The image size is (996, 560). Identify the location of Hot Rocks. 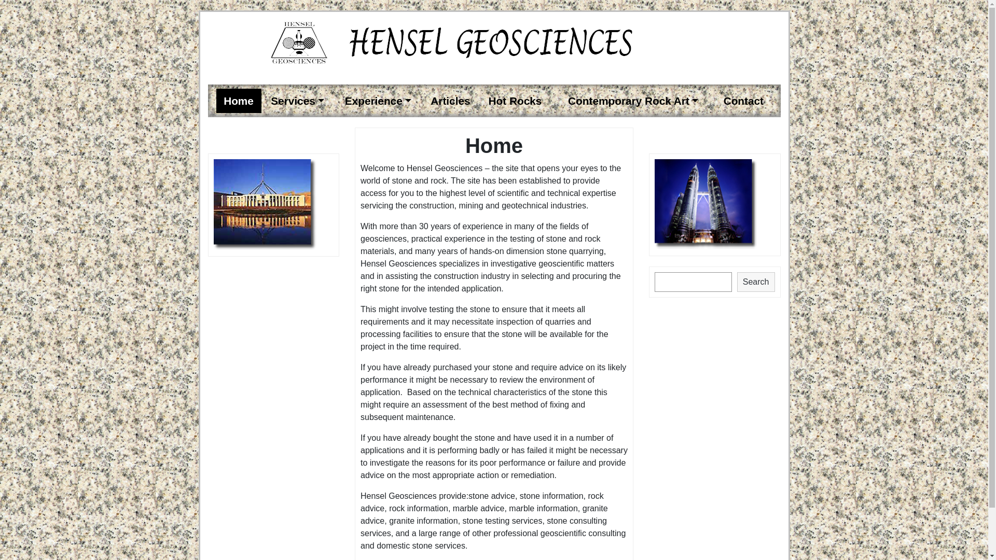
(515, 101).